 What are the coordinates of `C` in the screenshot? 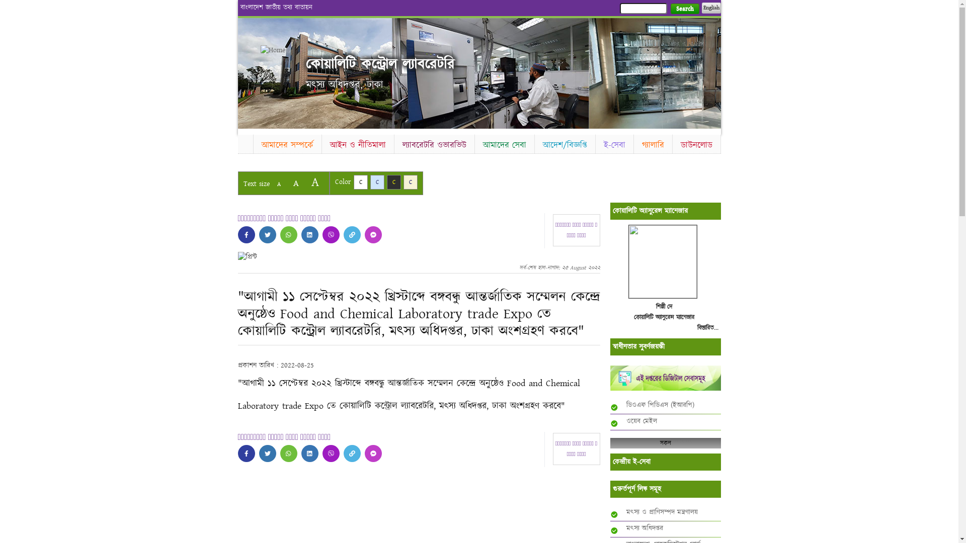 It's located at (393, 182).